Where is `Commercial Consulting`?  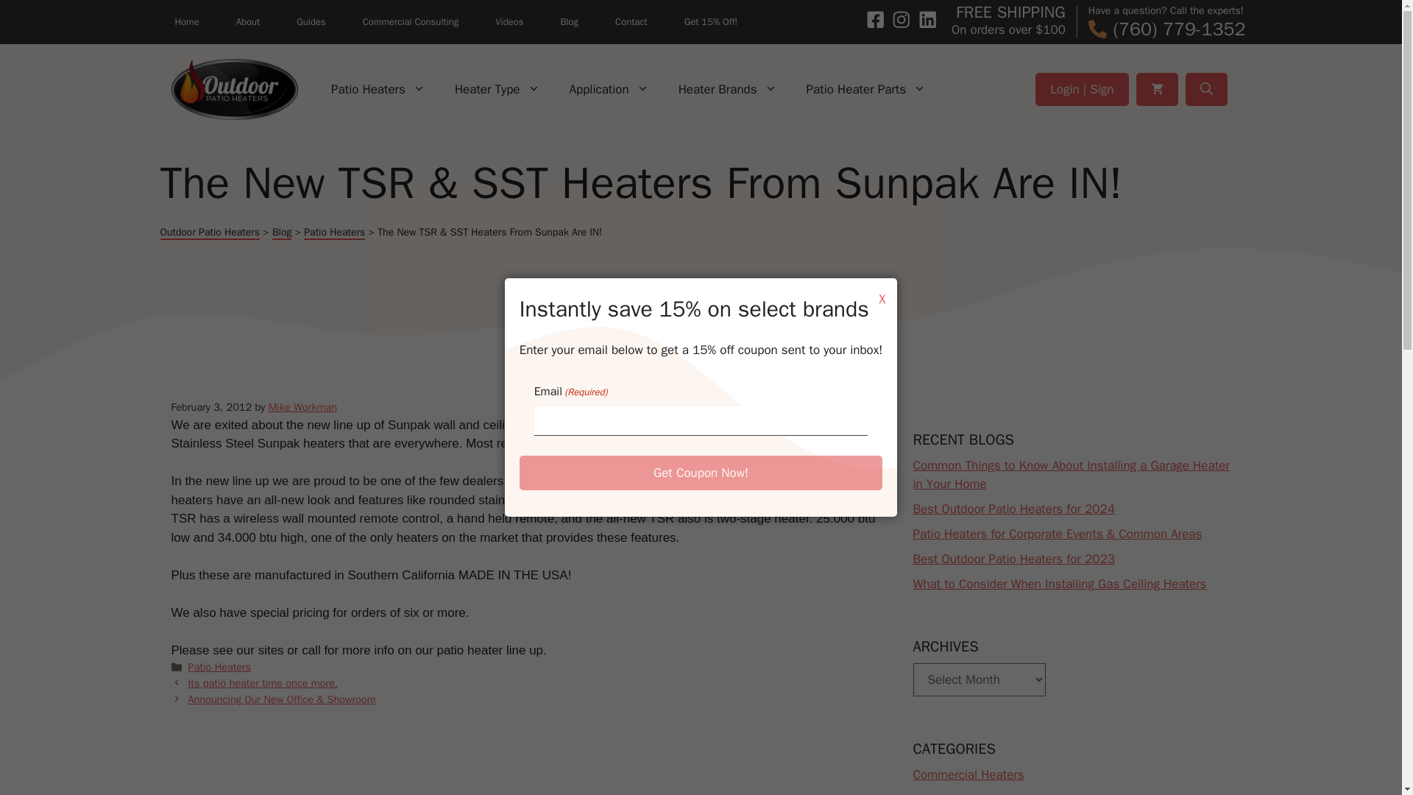 Commercial Consulting is located at coordinates (411, 21).